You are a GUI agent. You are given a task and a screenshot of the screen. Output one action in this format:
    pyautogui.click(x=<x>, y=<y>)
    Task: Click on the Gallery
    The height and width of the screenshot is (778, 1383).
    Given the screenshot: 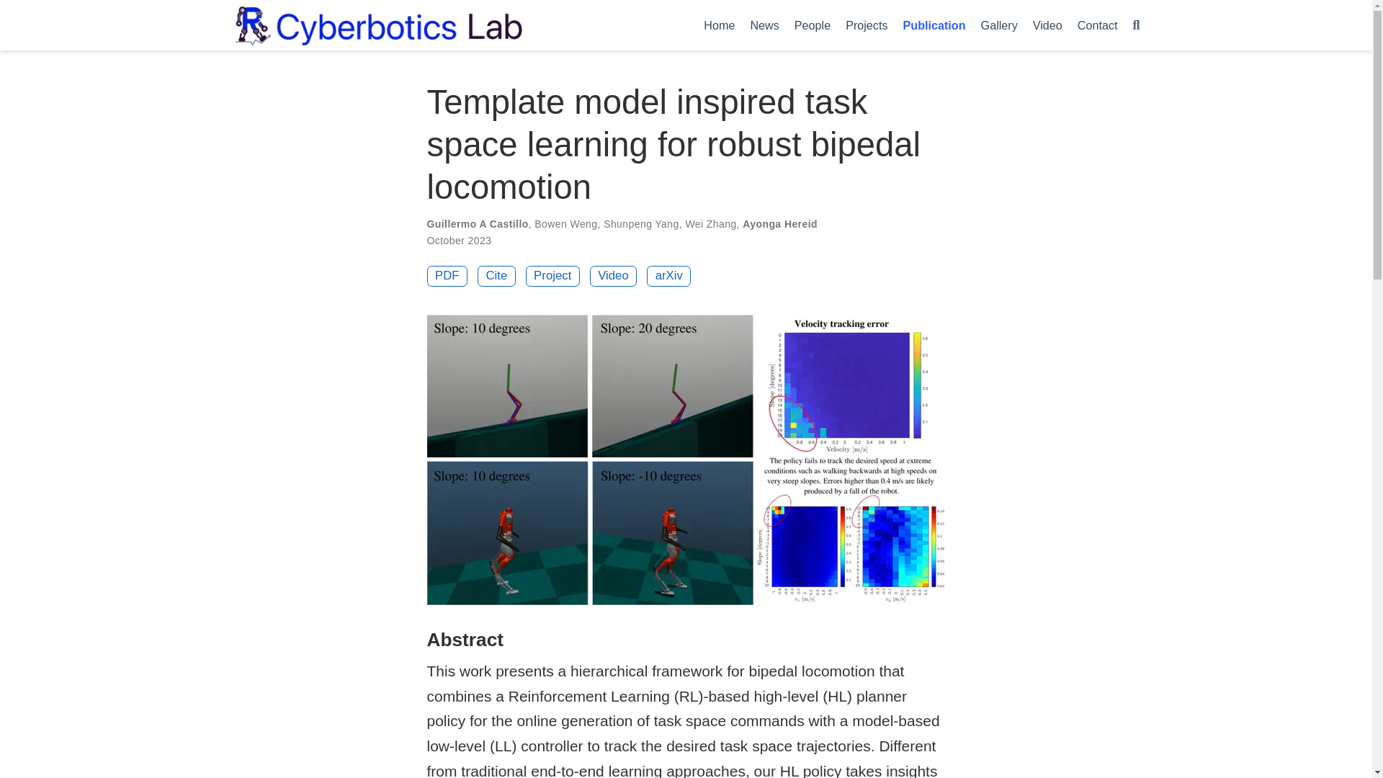 What is the action you would take?
    pyautogui.click(x=998, y=24)
    